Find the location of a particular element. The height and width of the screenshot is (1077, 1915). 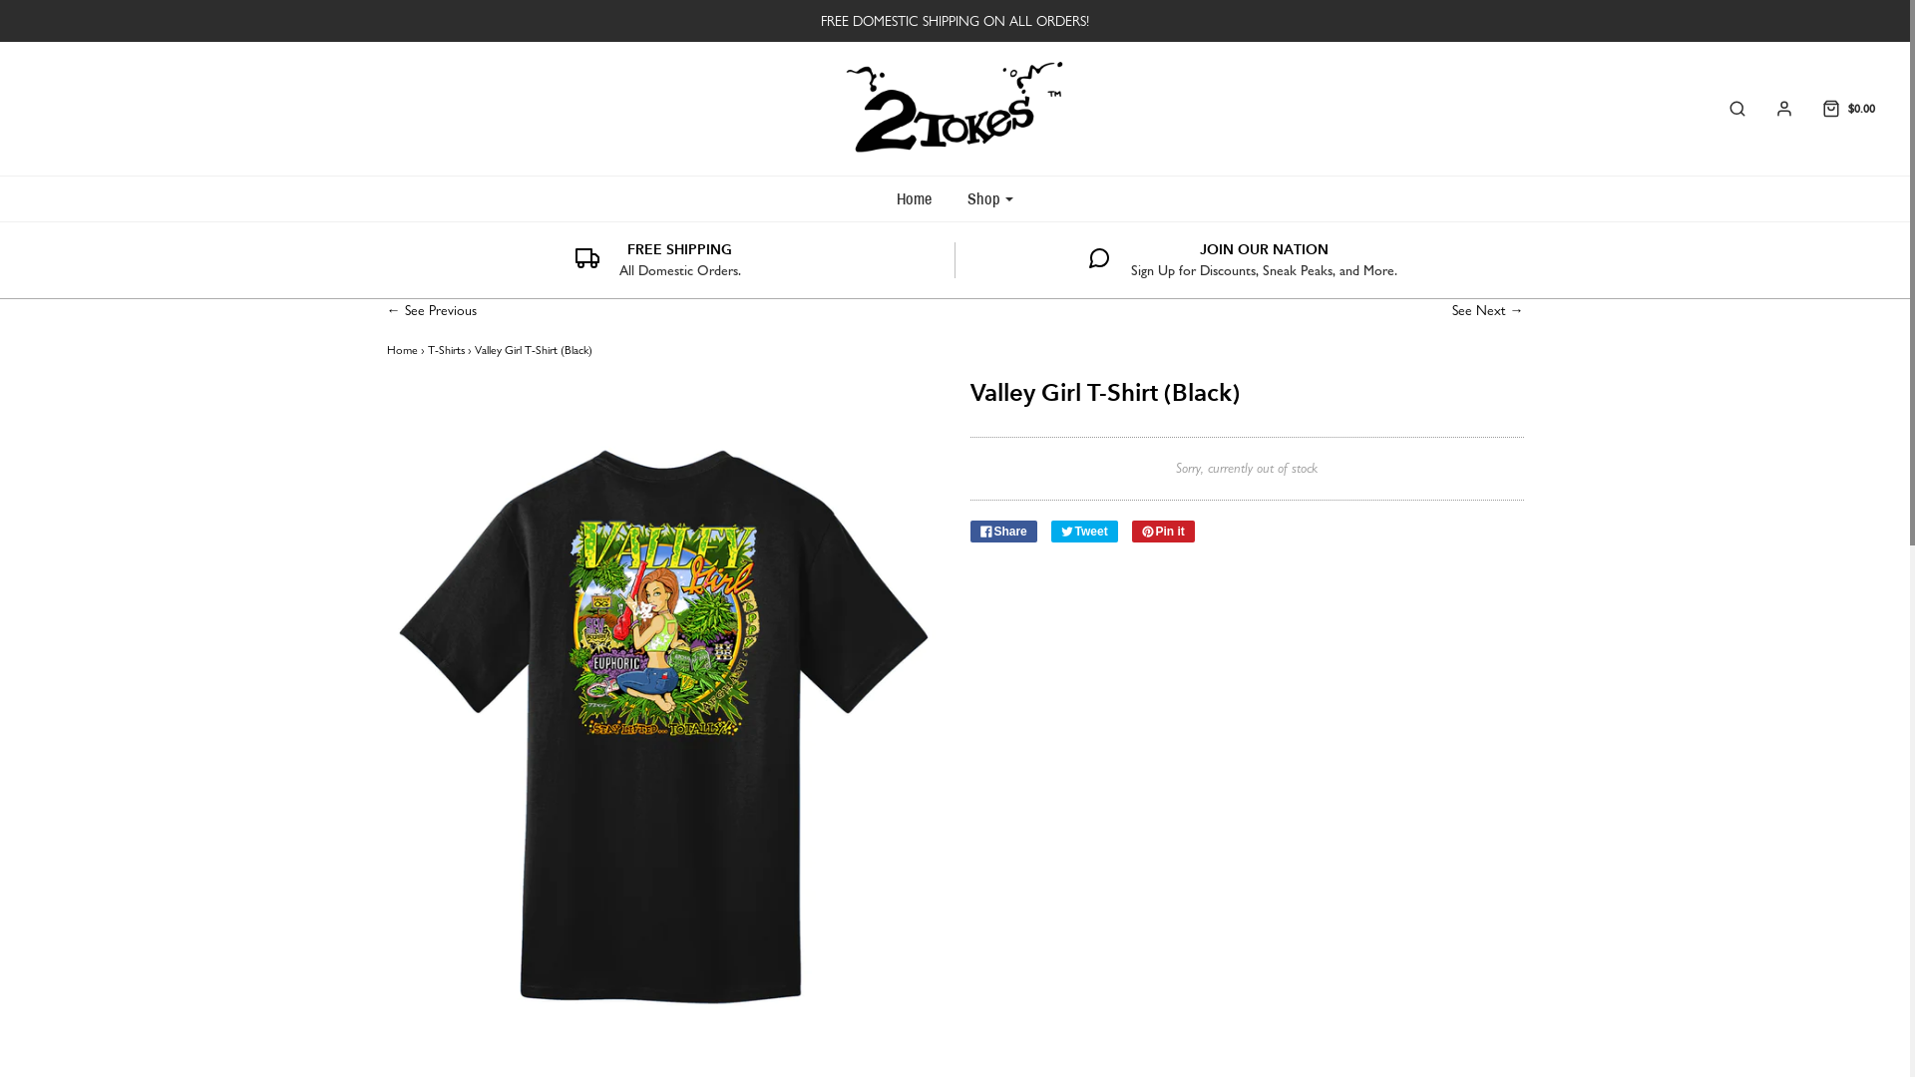

Tweet is located at coordinates (1085, 532).